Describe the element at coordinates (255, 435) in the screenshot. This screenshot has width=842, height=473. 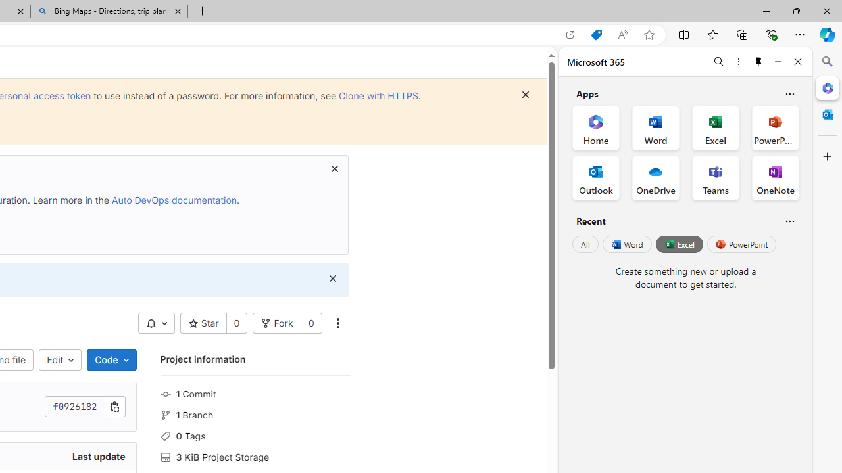
I see `0 Tags` at that location.